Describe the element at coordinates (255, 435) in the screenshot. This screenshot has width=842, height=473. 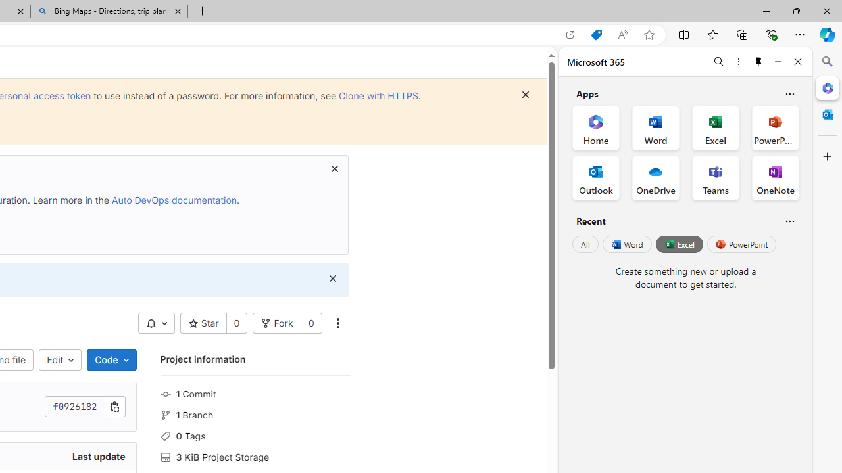
I see `0 Tags` at that location.